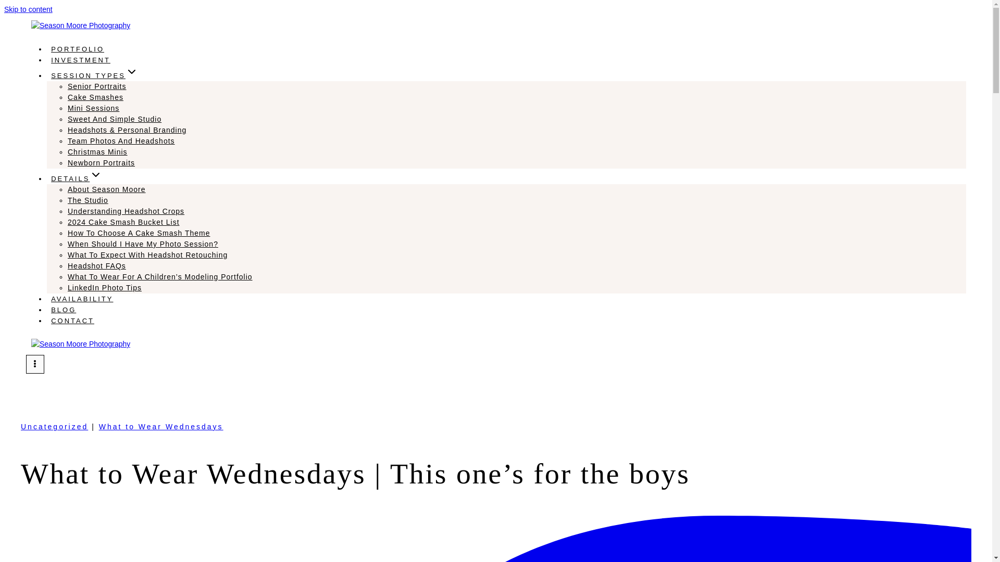 The image size is (1000, 562). I want to click on Toggle Menu, so click(34, 364).